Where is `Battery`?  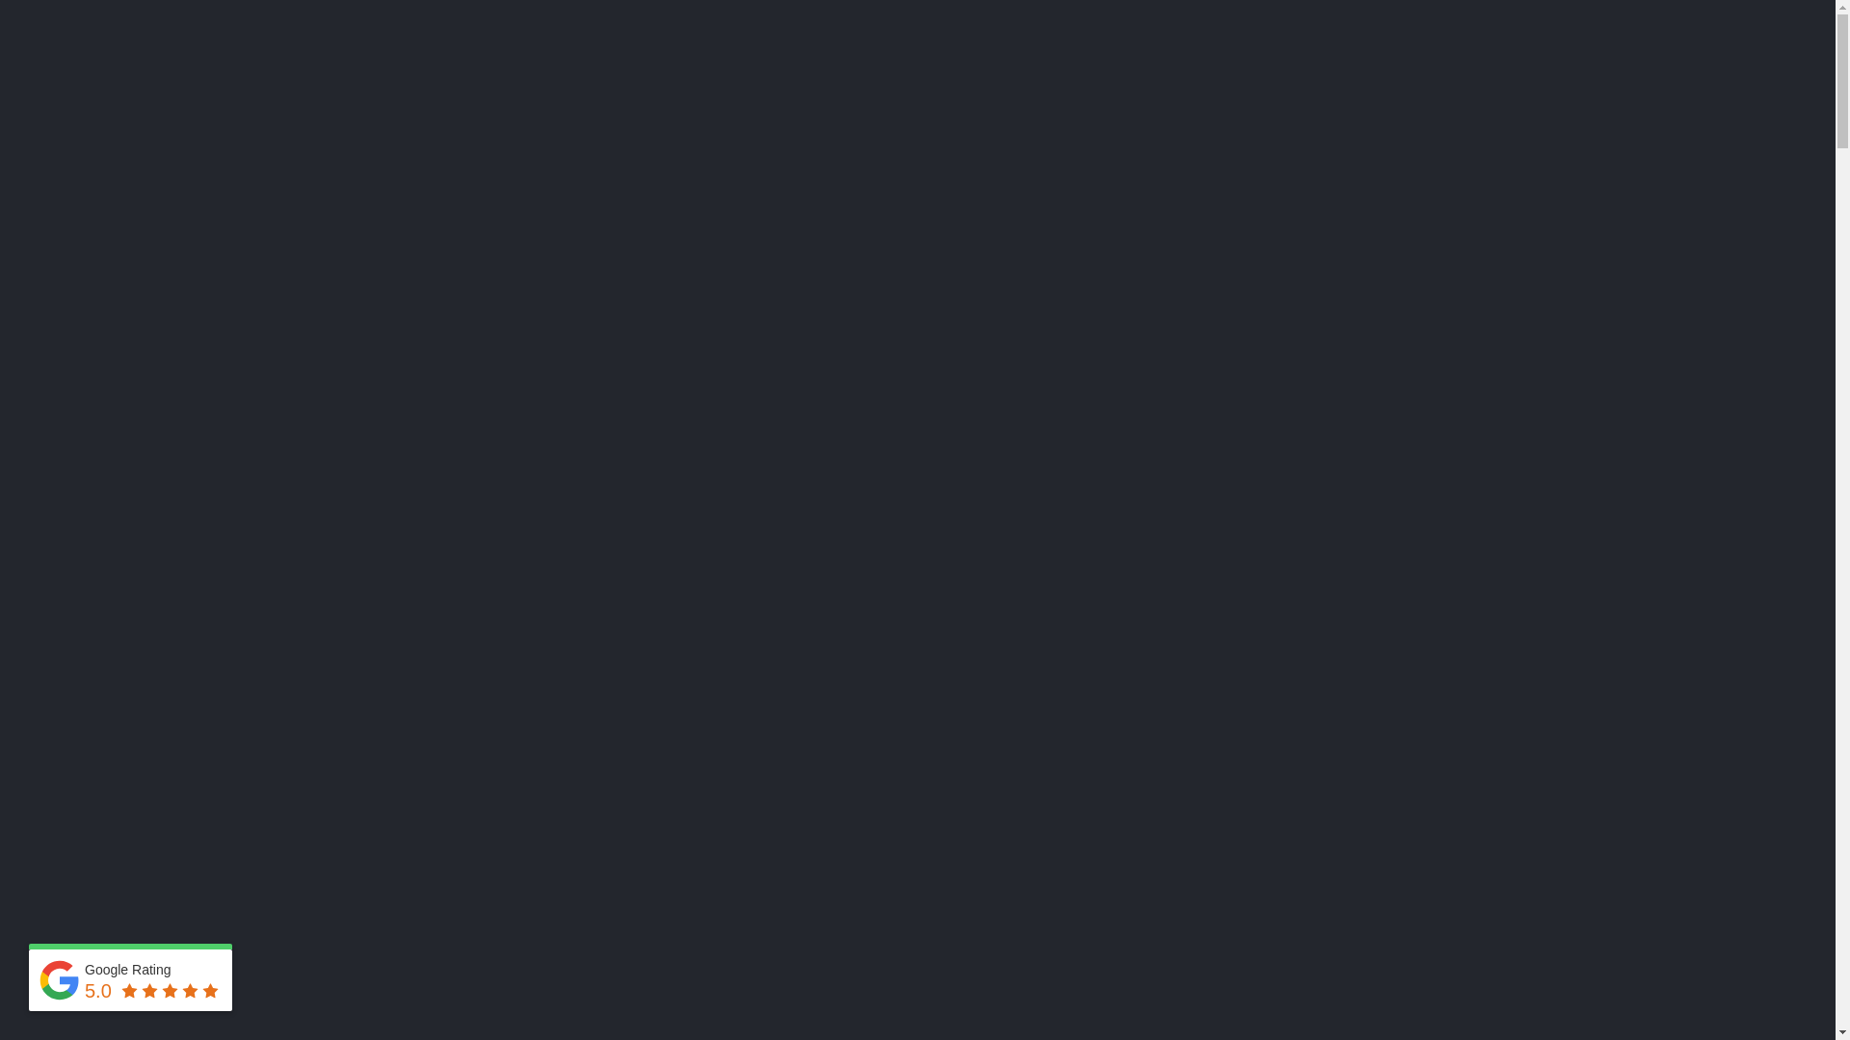 Battery is located at coordinates (1218, 79).